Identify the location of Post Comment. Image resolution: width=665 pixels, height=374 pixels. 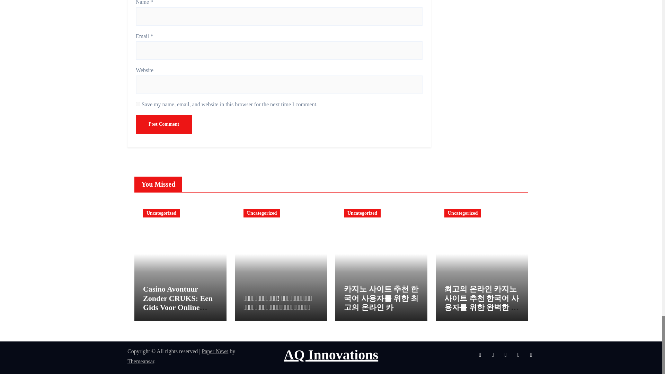
(163, 124).